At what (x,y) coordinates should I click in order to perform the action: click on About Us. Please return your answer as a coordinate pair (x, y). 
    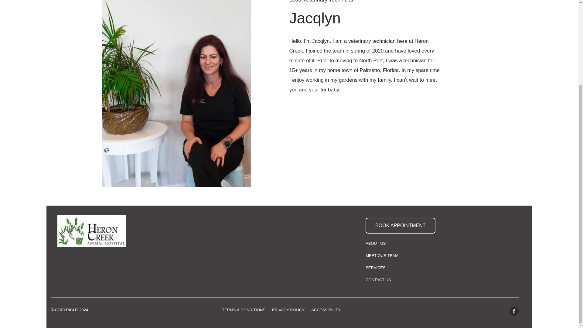
    Looking at the image, I should click on (375, 244).